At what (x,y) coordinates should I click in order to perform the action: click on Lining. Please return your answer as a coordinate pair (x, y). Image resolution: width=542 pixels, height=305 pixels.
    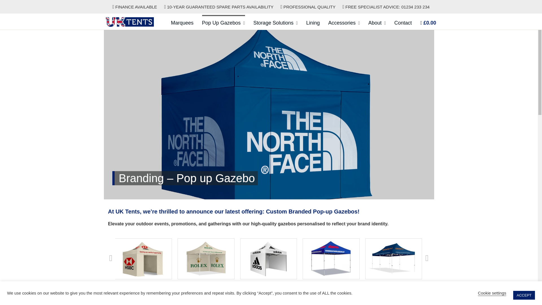
    Looking at the image, I should click on (313, 24).